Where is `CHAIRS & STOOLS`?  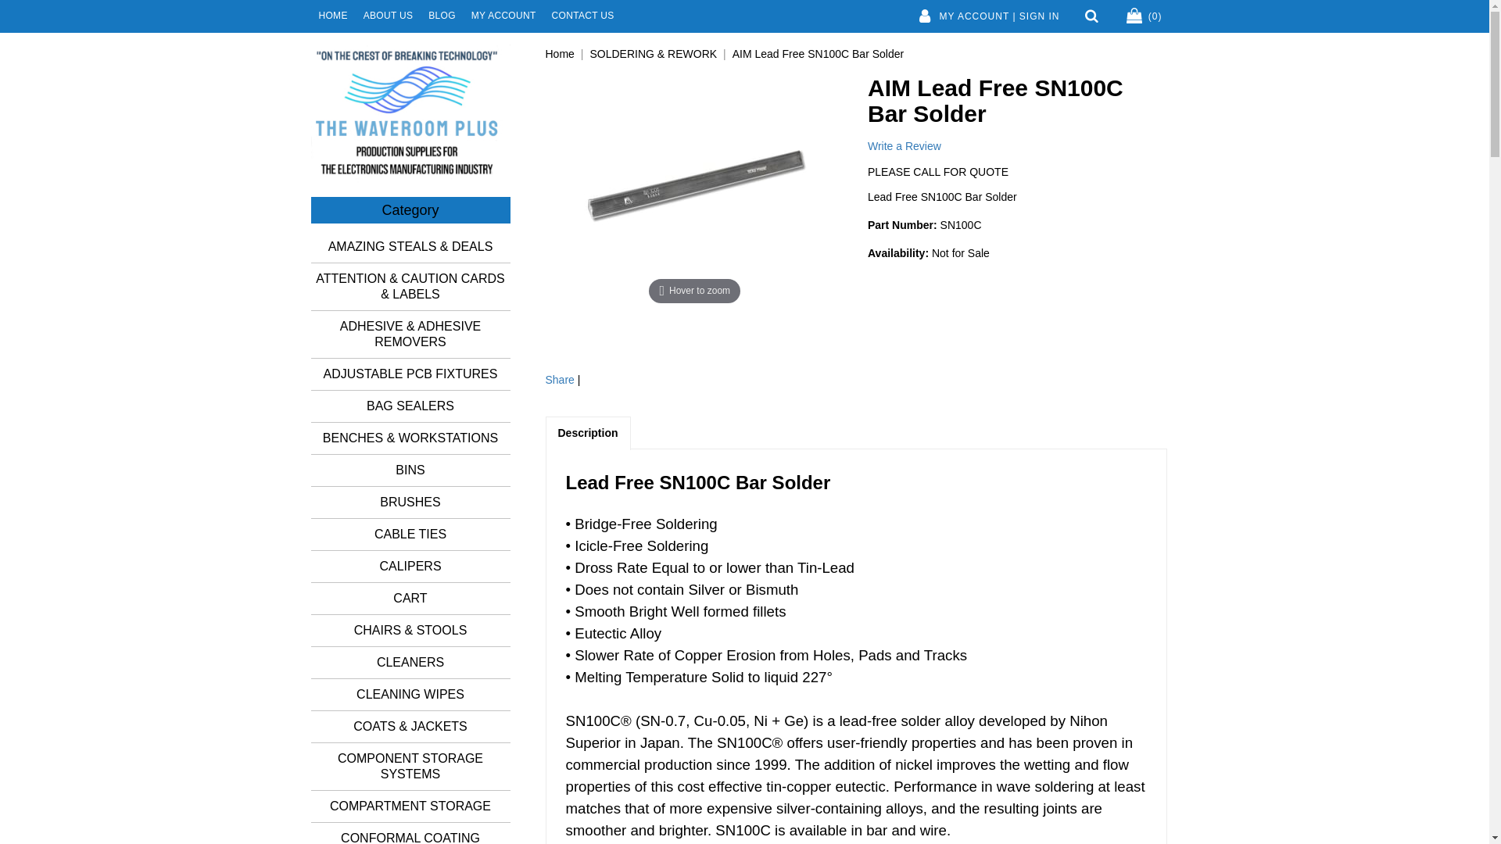 CHAIRS & STOOLS is located at coordinates (411, 631).